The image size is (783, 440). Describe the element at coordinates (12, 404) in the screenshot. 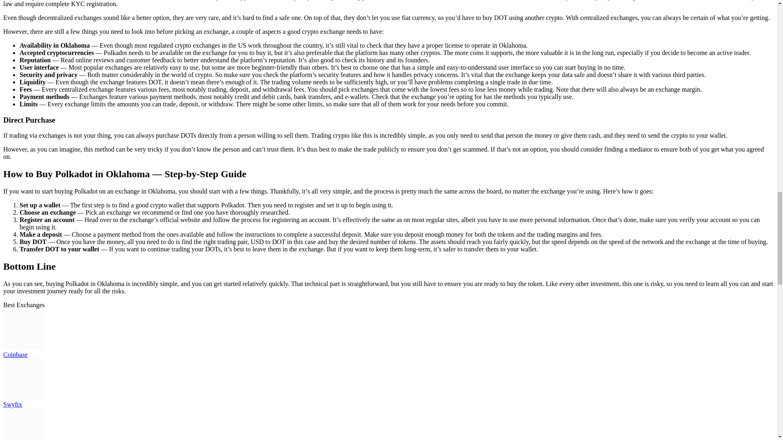

I see `Swyftx` at that location.